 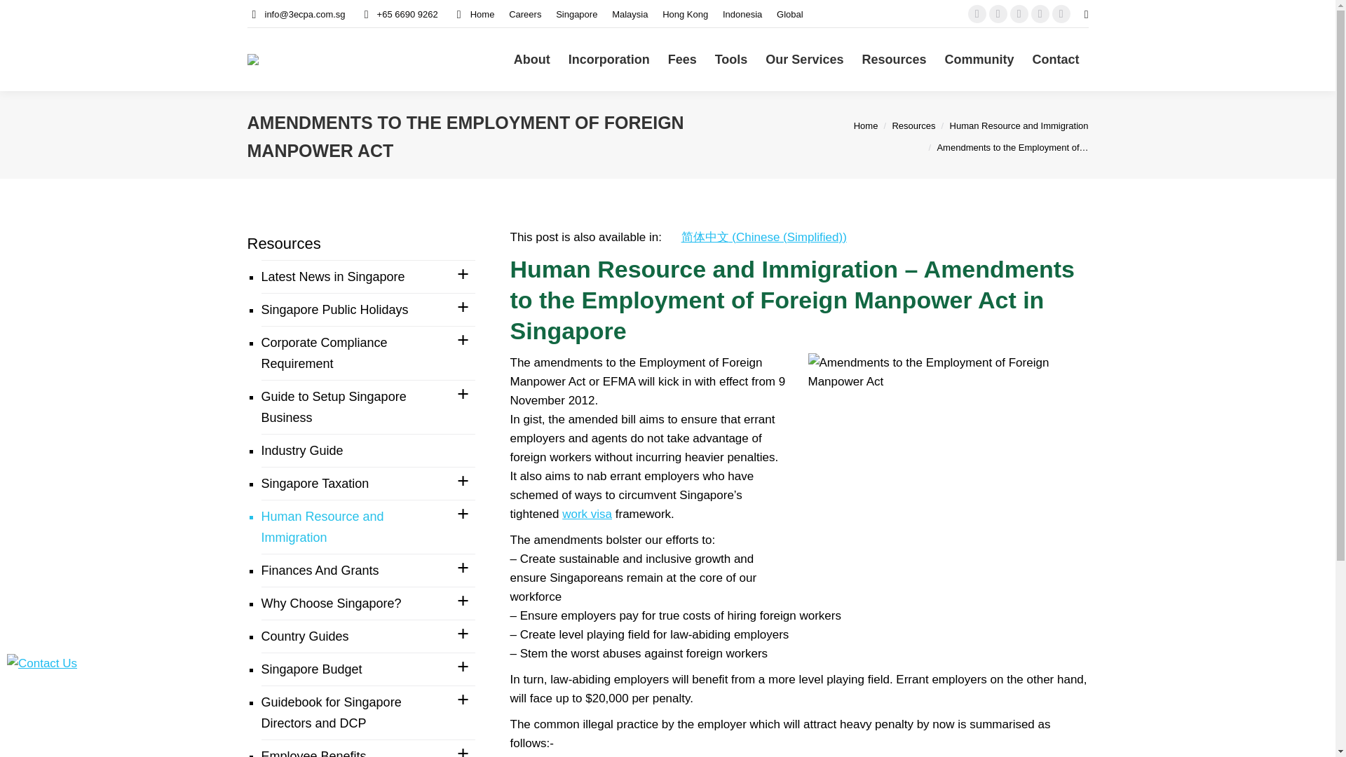 I want to click on 3E Accounting Singapore, so click(x=576, y=13).